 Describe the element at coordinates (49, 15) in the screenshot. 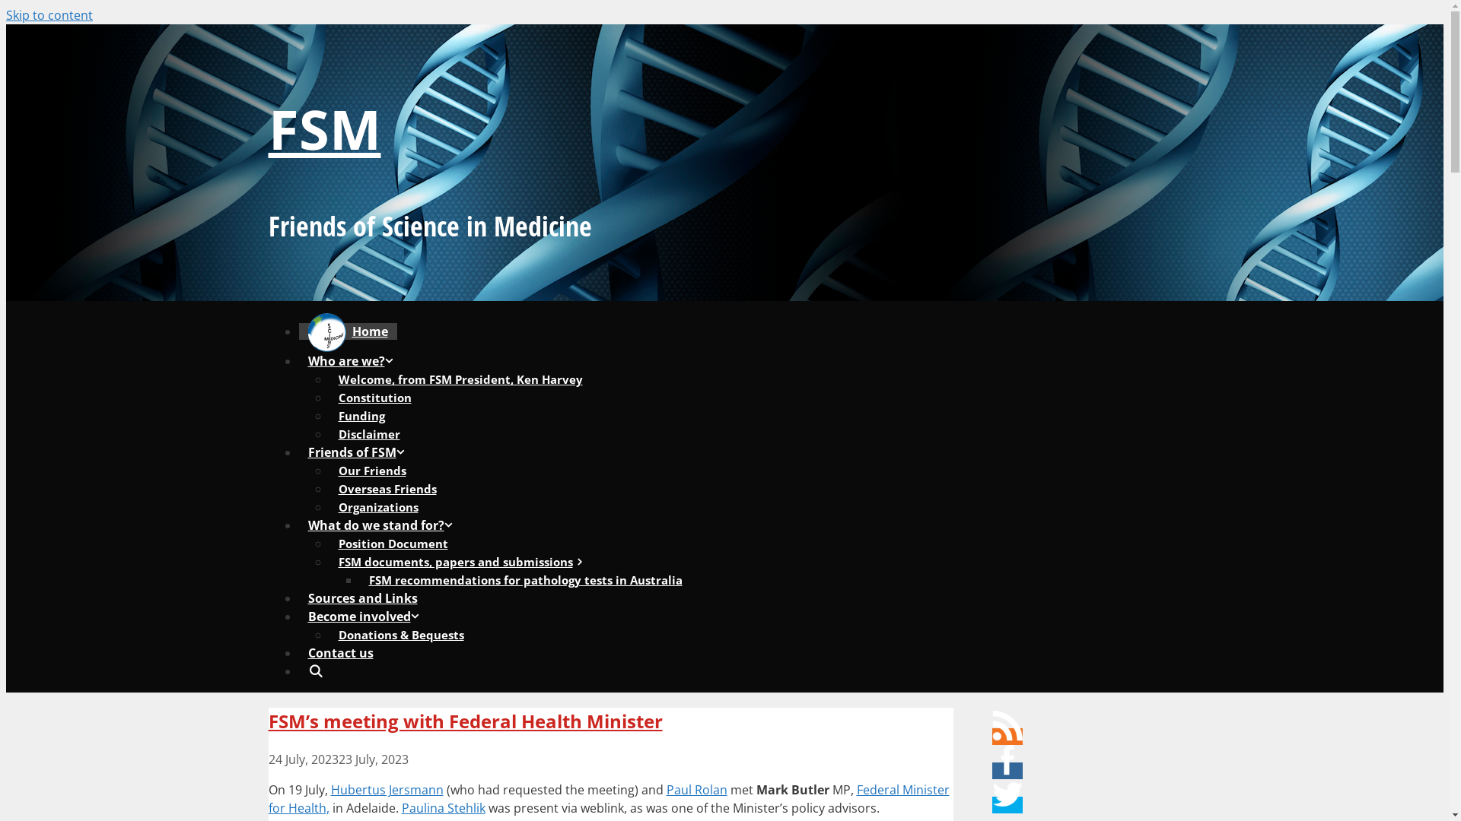

I see `Skip to content` at that location.